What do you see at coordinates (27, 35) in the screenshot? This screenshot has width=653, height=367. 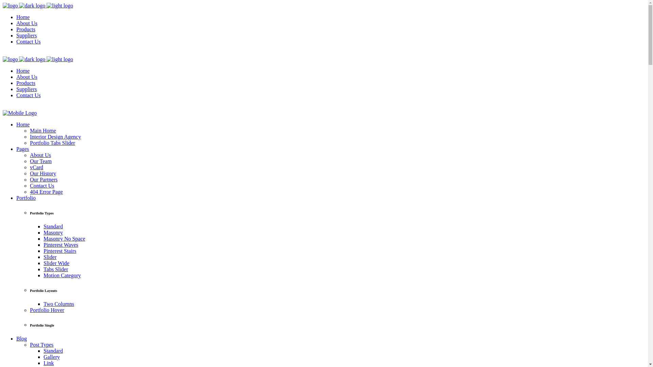 I see `Suppliers` at bounding box center [27, 35].